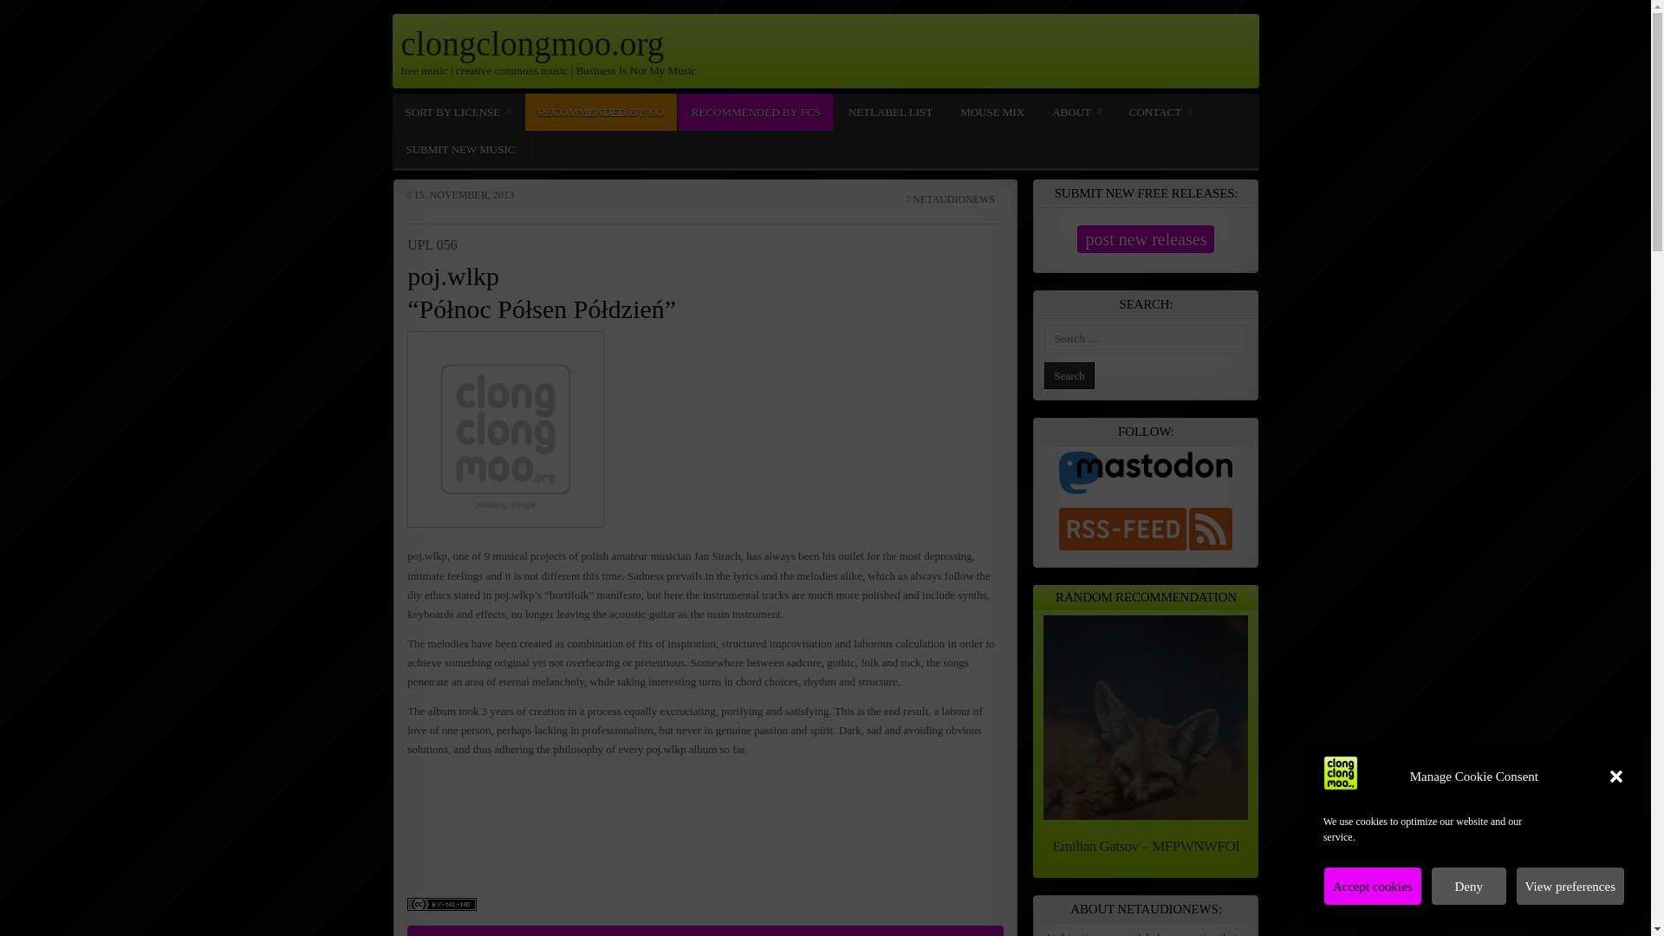 The width and height of the screenshot is (1664, 936). Describe the element at coordinates (600, 113) in the screenshot. I see `RECOMMENDED BY KO` at that location.